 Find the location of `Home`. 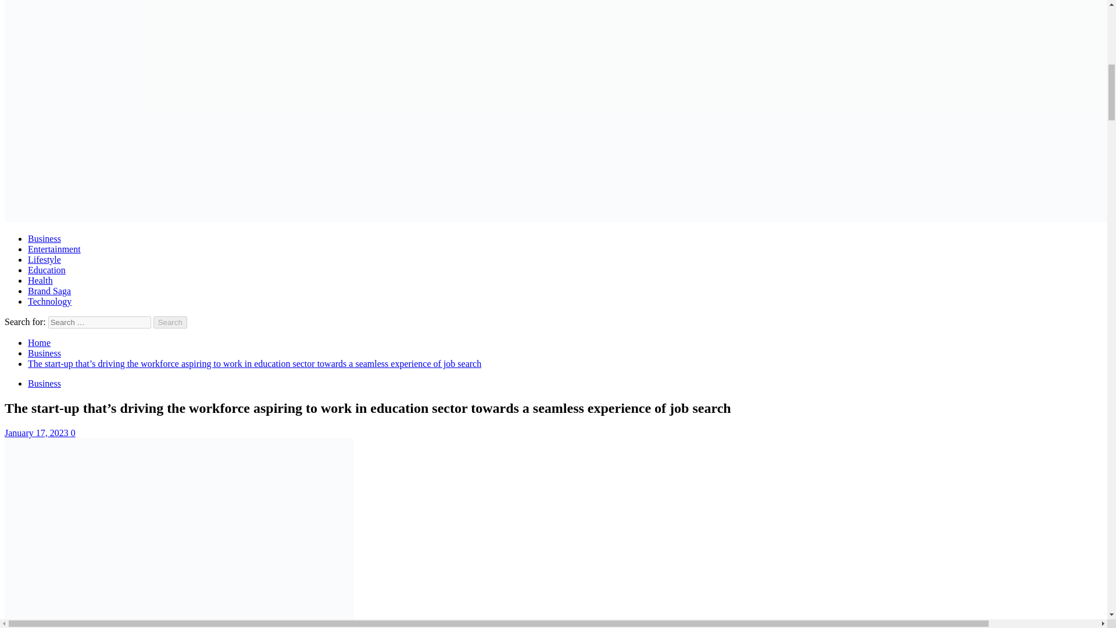

Home is located at coordinates (39, 343).